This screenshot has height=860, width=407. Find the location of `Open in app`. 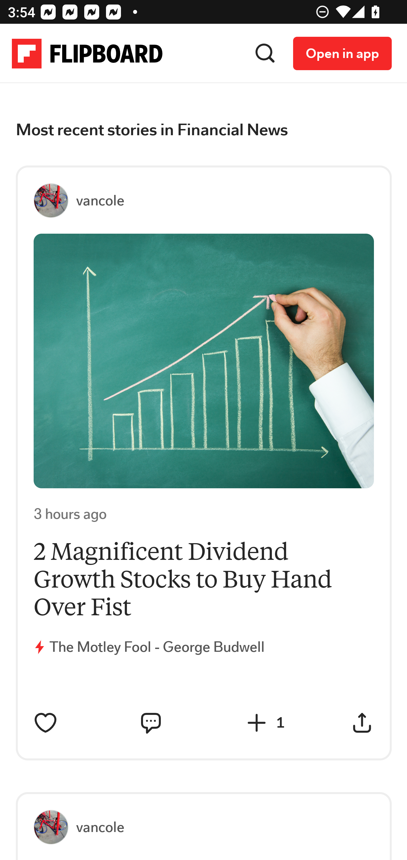

Open in app is located at coordinates (343, 54).